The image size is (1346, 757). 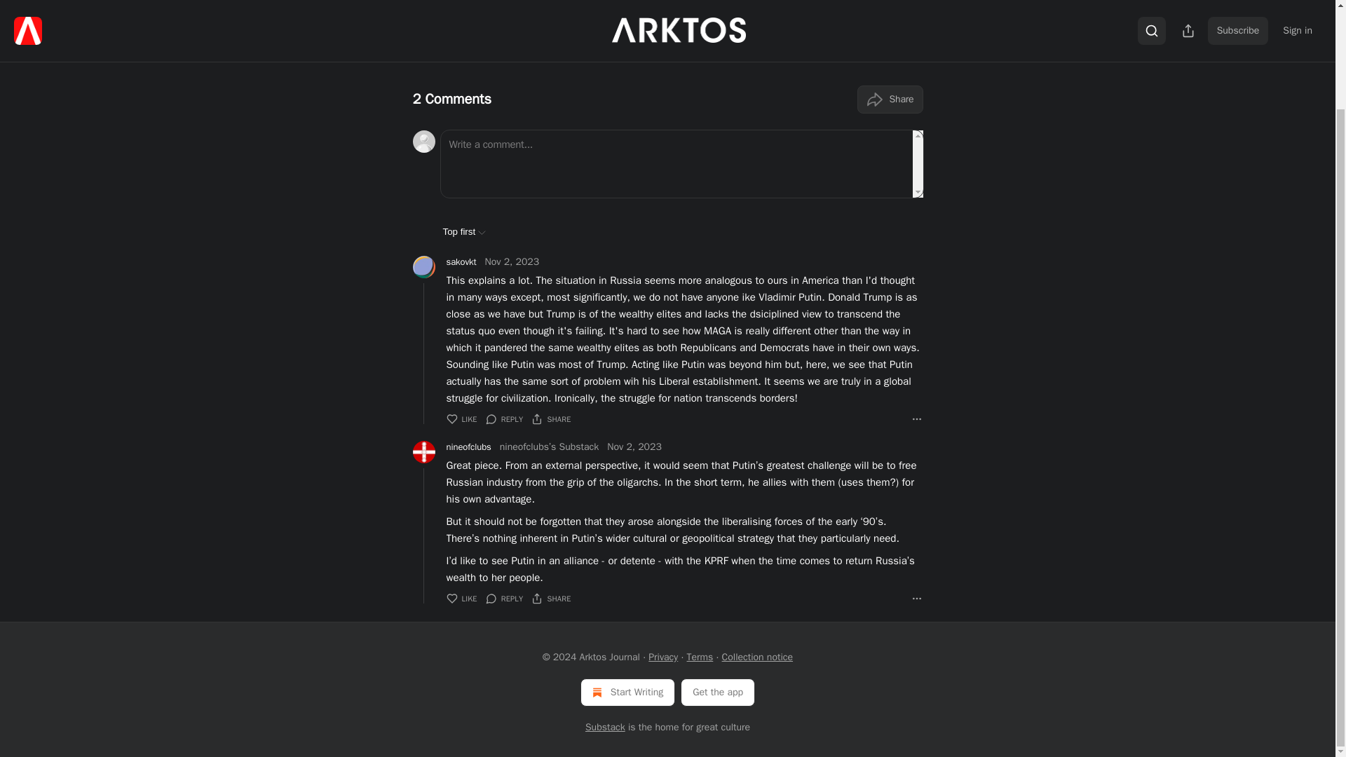 I want to click on REPLY, so click(x=505, y=599).